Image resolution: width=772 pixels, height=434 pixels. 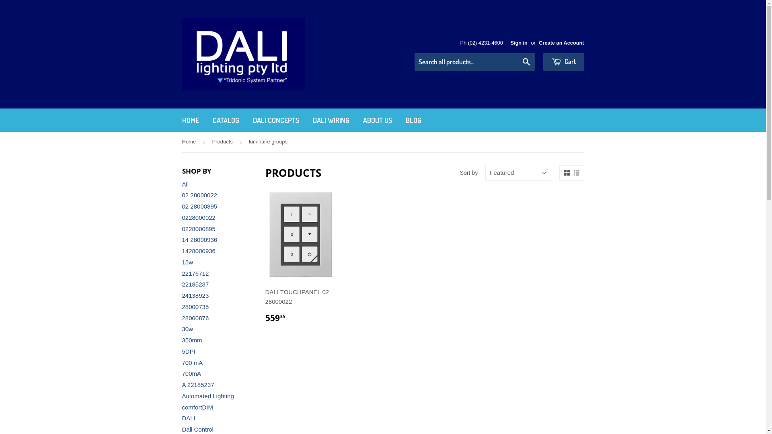 What do you see at coordinates (199, 229) in the screenshot?
I see `0228000895` at bounding box center [199, 229].